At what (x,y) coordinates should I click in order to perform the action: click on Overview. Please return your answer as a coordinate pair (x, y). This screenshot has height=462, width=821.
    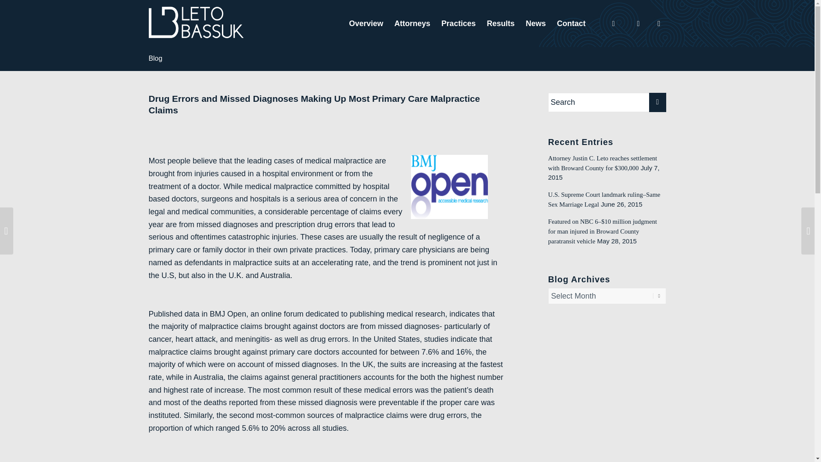
    Looking at the image, I should click on (366, 24).